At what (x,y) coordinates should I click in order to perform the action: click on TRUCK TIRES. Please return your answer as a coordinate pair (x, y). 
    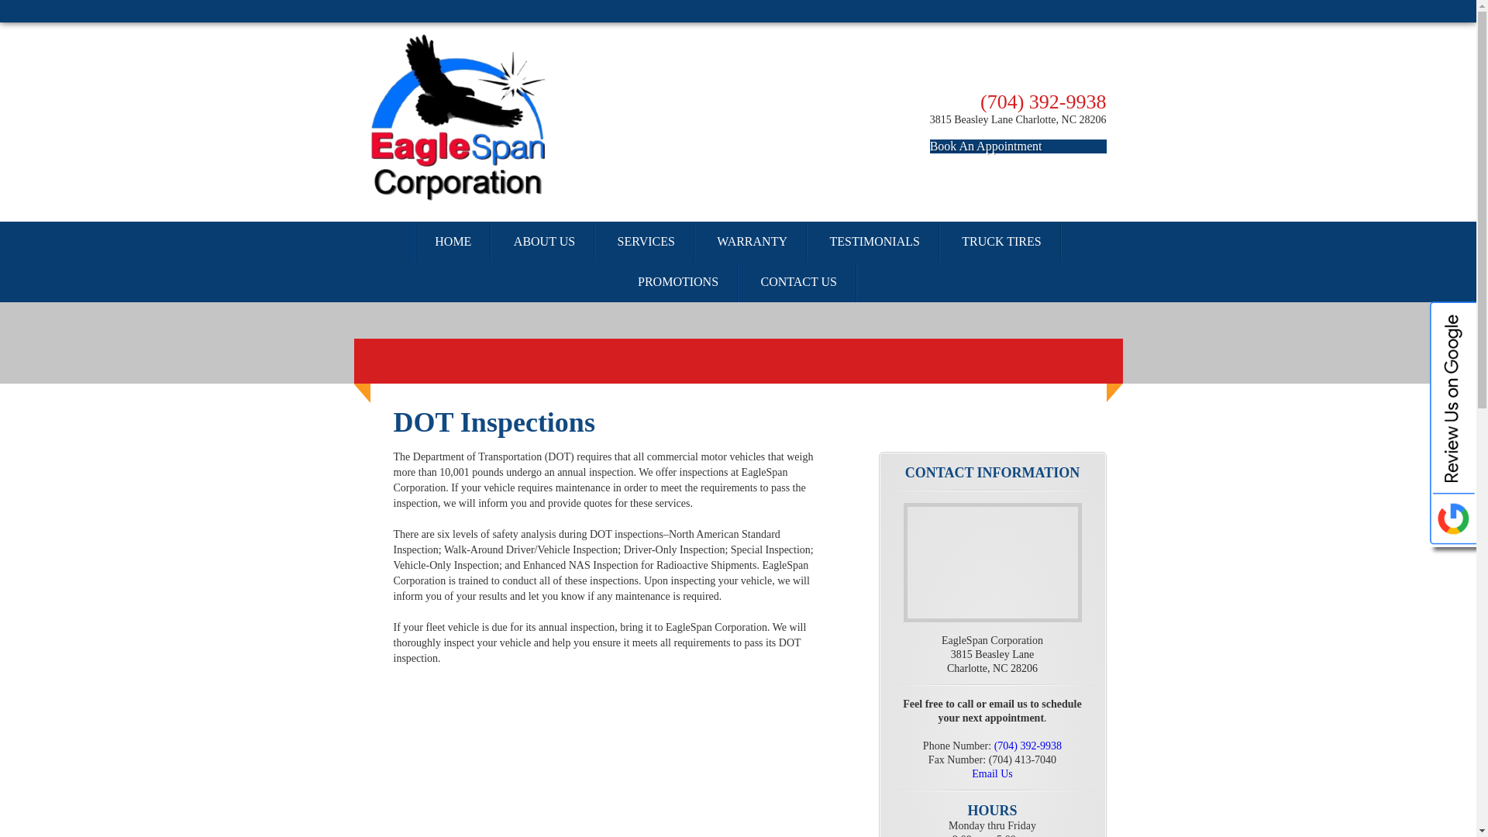
    Looking at the image, I should click on (992, 666).